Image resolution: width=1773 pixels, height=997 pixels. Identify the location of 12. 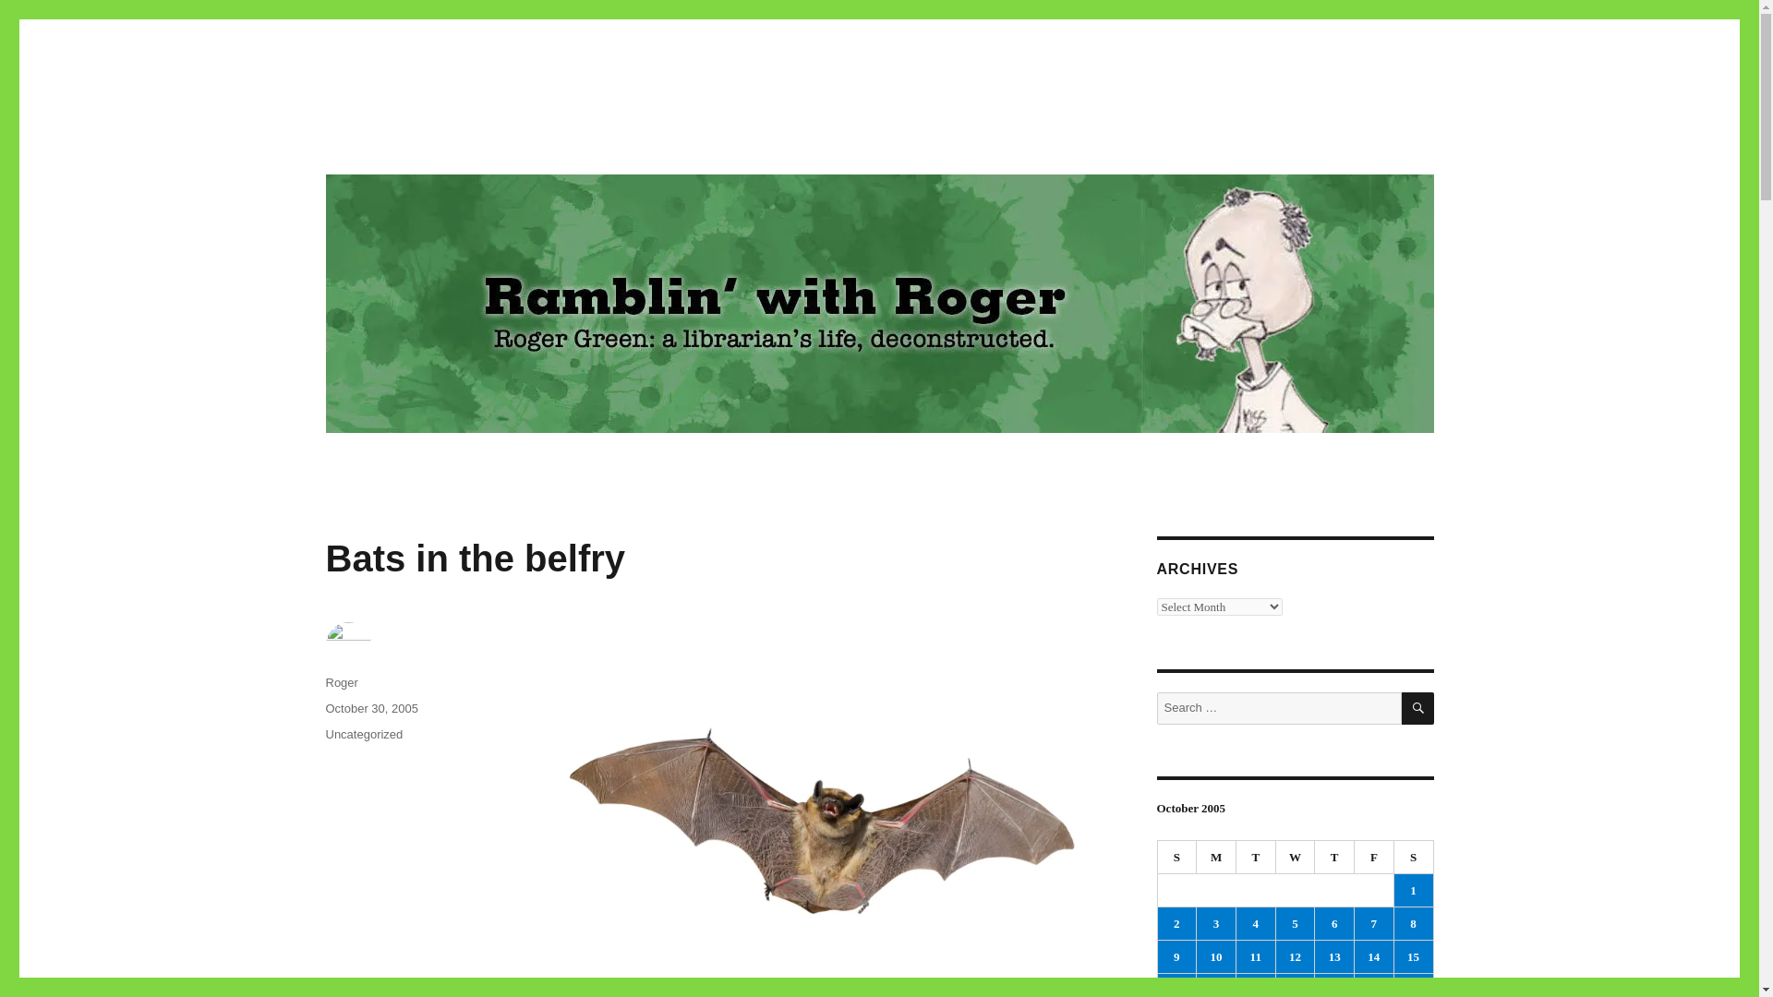
(1296, 956).